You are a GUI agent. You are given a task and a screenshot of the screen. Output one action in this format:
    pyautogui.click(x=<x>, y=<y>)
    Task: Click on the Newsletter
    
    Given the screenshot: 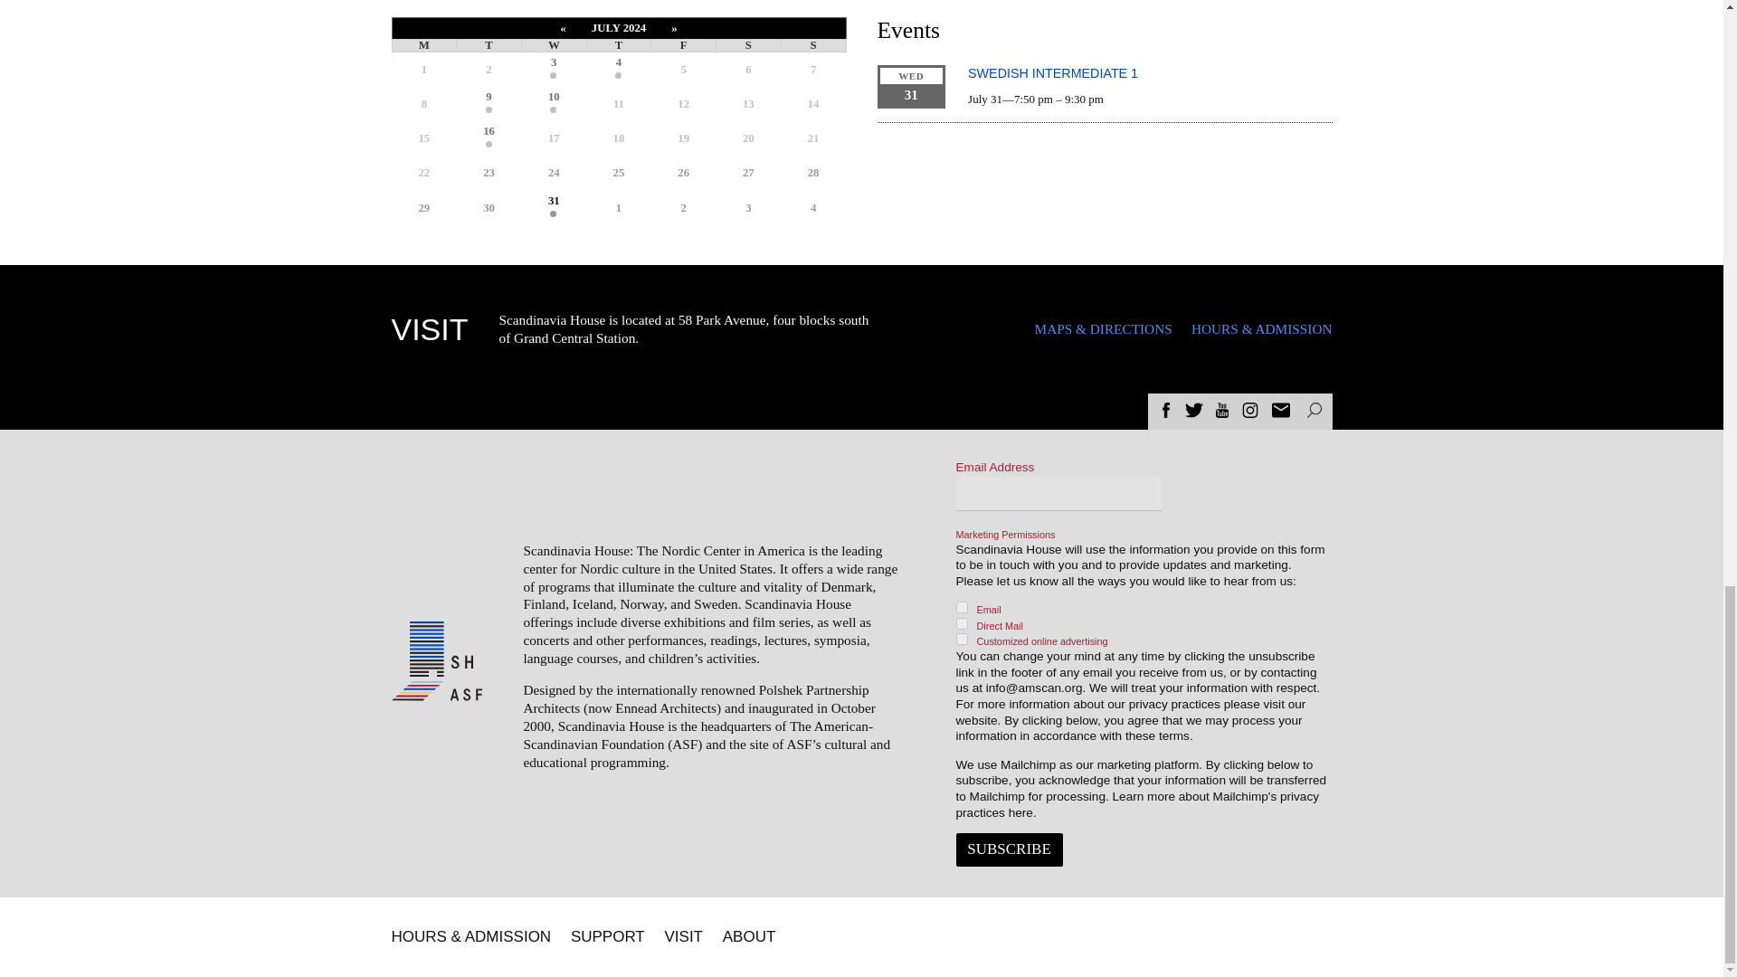 What is the action you would take?
    pyautogui.click(x=1281, y=410)
    